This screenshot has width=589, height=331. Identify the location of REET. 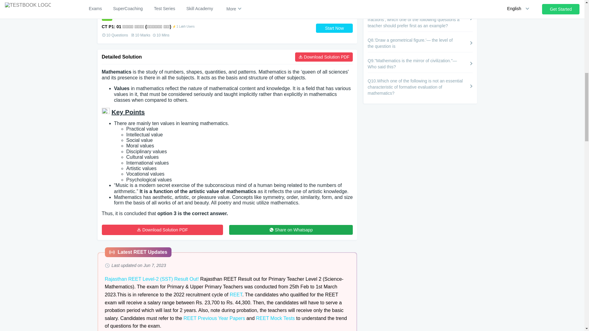
(236, 294).